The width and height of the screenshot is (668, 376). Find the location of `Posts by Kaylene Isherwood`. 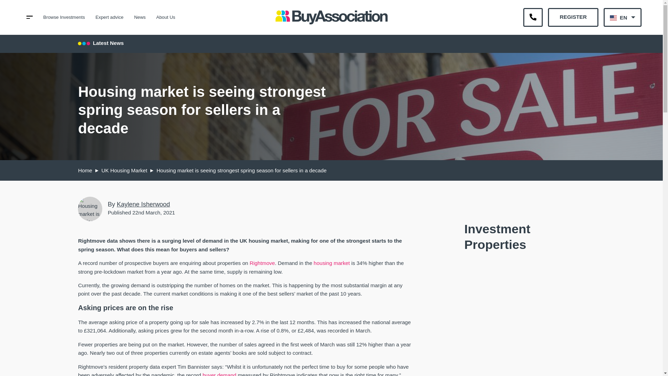

Posts by Kaylene Isherwood is located at coordinates (143, 204).